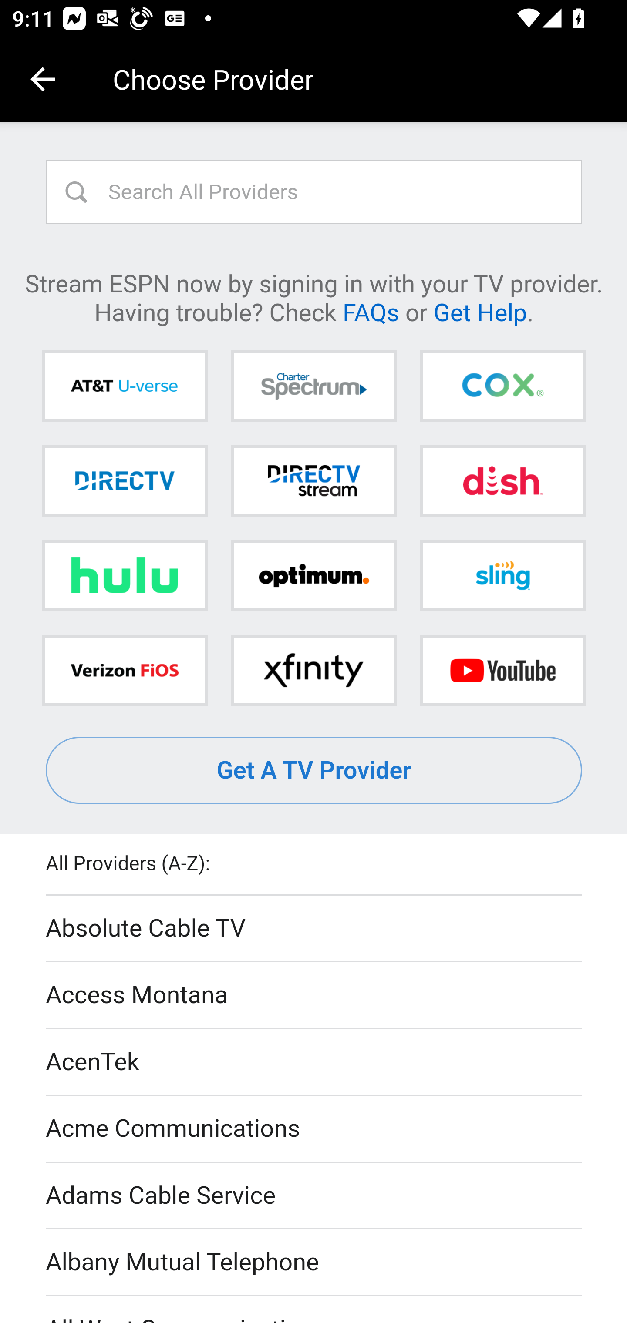  What do you see at coordinates (125, 670) in the screenshot?
I see `Verizon FiOS` at bounding box center [125, 670].